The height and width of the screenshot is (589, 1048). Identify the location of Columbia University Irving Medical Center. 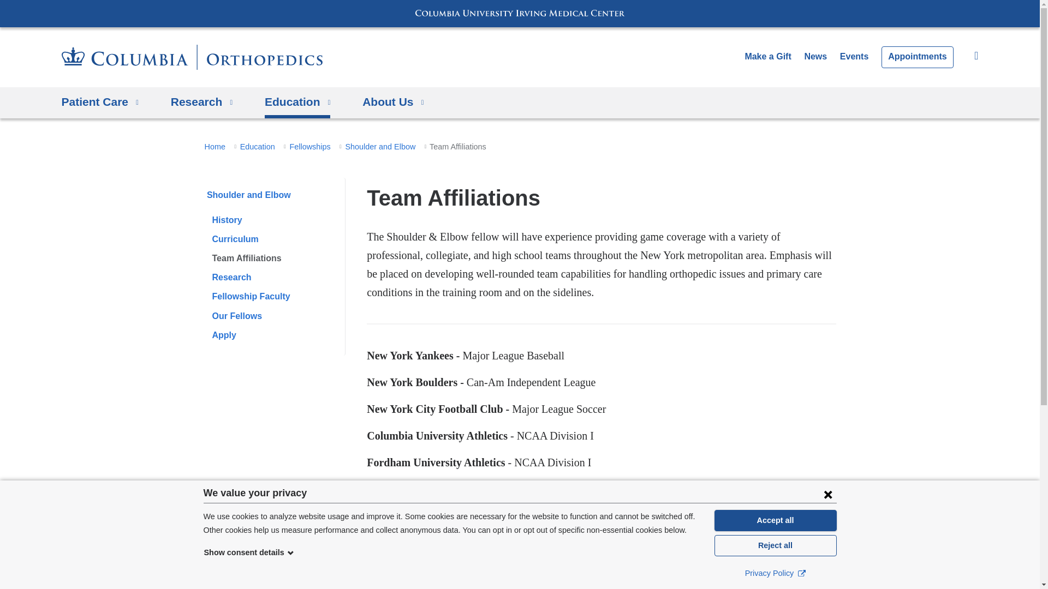
(520, 13).